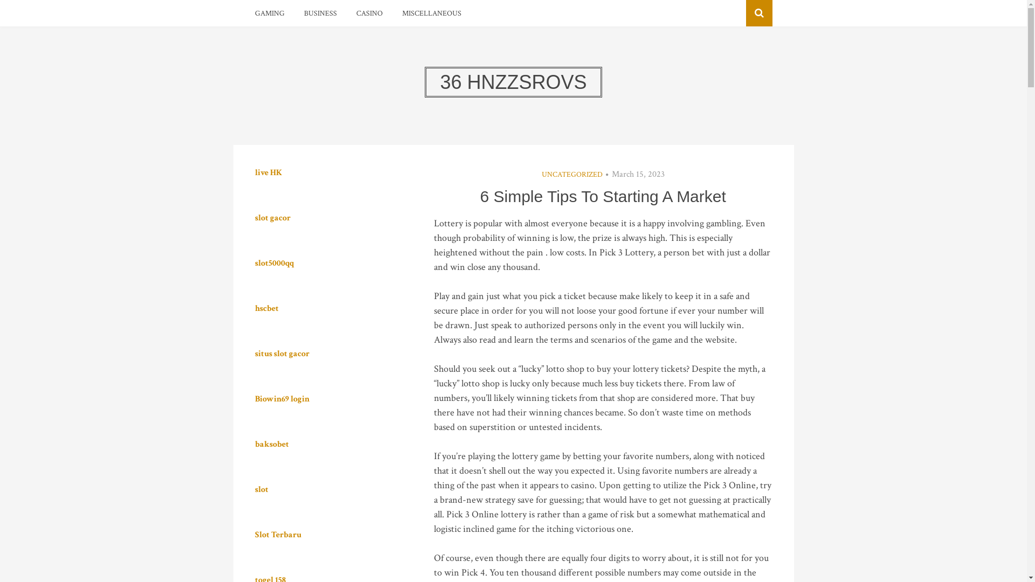  I want to click on live HK, so click(268, 172).